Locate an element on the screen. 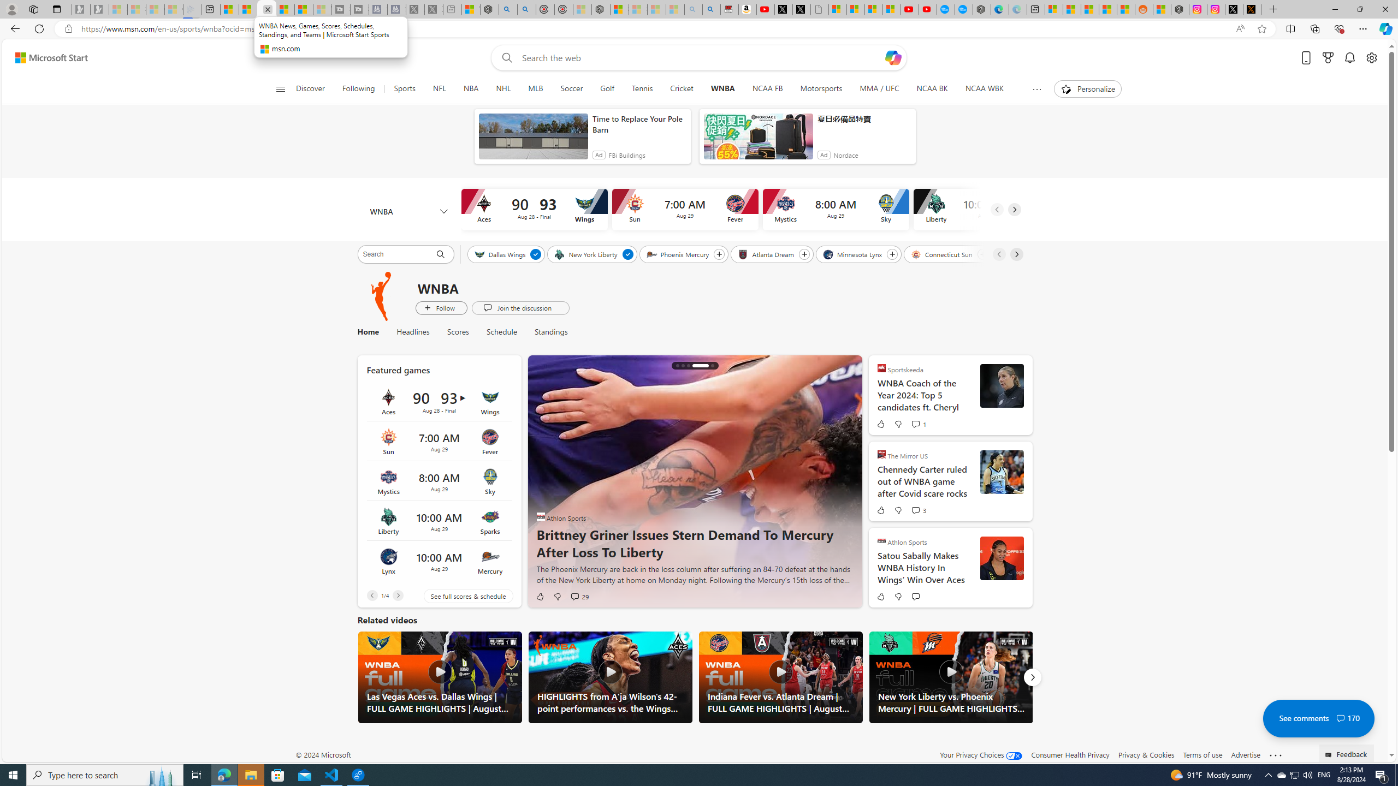 This screenshot has width=1398, height=786. poe - Search is located at coordinates (508, 9).